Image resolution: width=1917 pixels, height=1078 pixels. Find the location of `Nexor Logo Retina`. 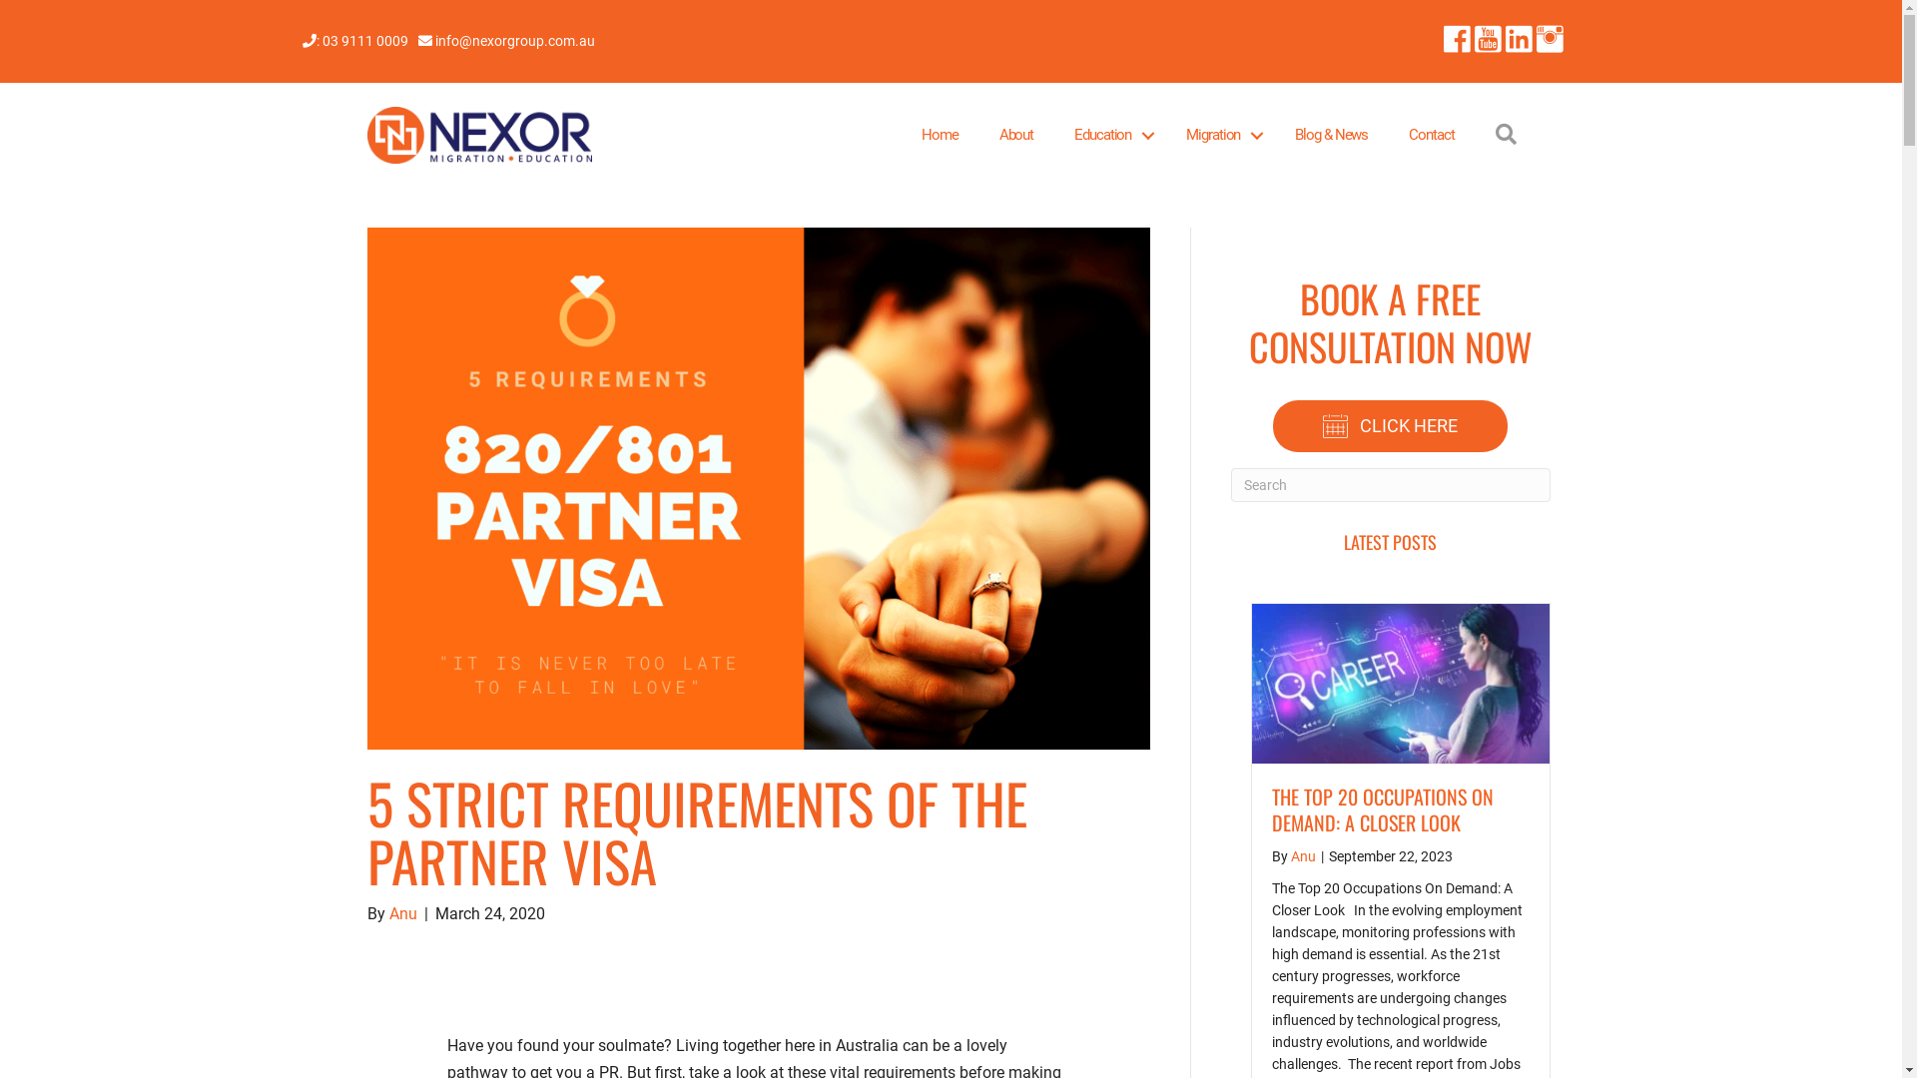

Nexor Logo Retina is located at coordinates (480, 136).